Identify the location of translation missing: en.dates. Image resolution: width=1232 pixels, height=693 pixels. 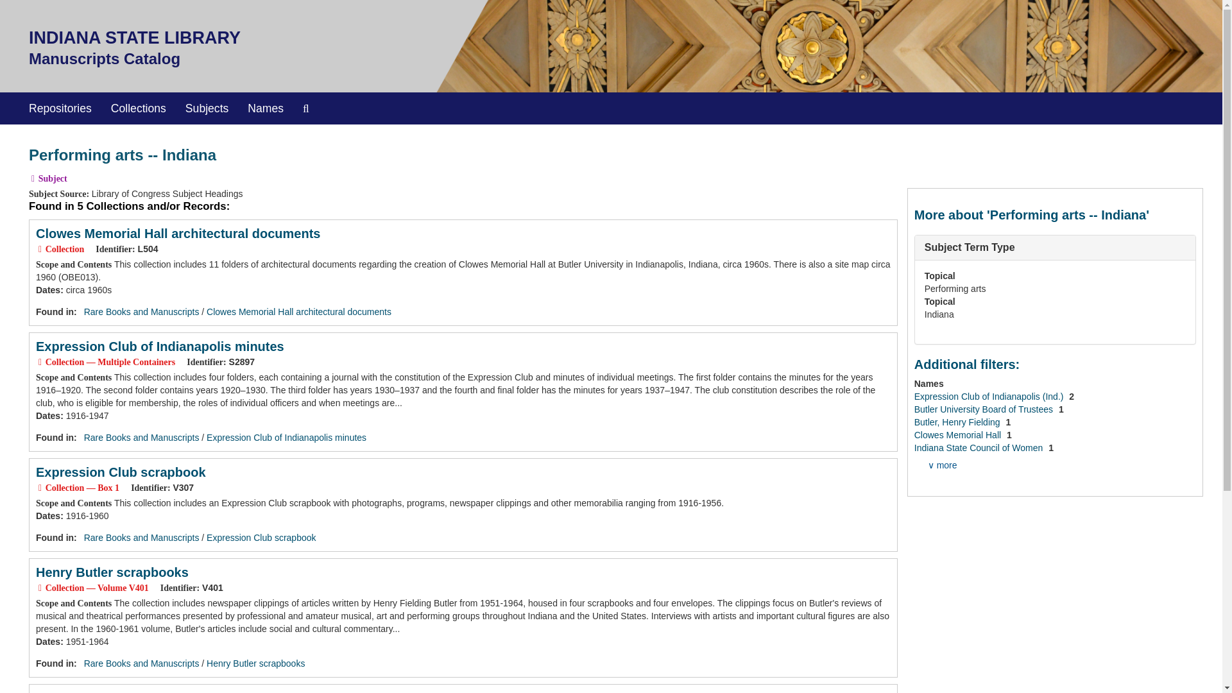
(47, 642).